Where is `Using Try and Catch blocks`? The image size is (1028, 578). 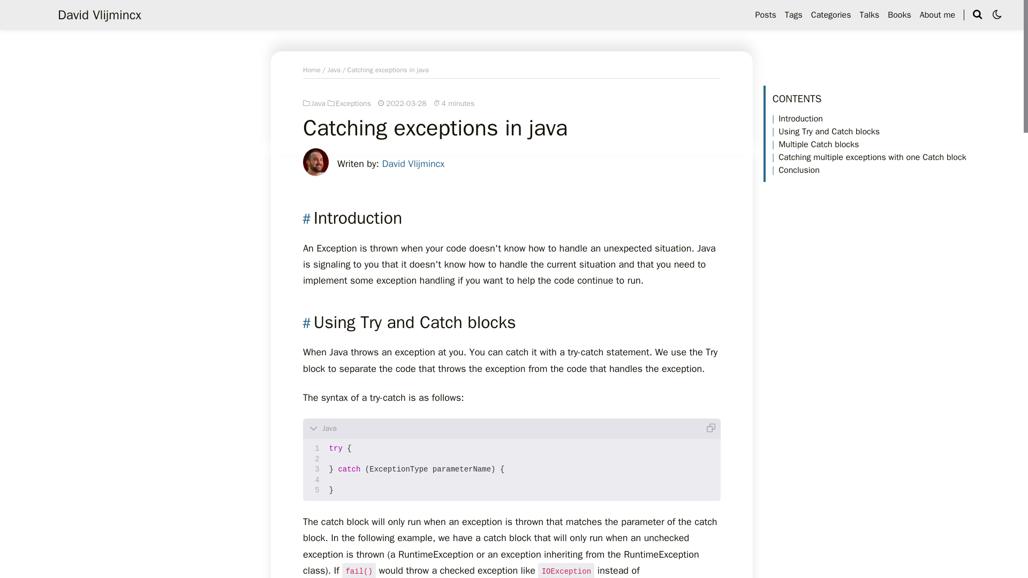
Using Try and Catch blocks is located at coordinates (826, 132).